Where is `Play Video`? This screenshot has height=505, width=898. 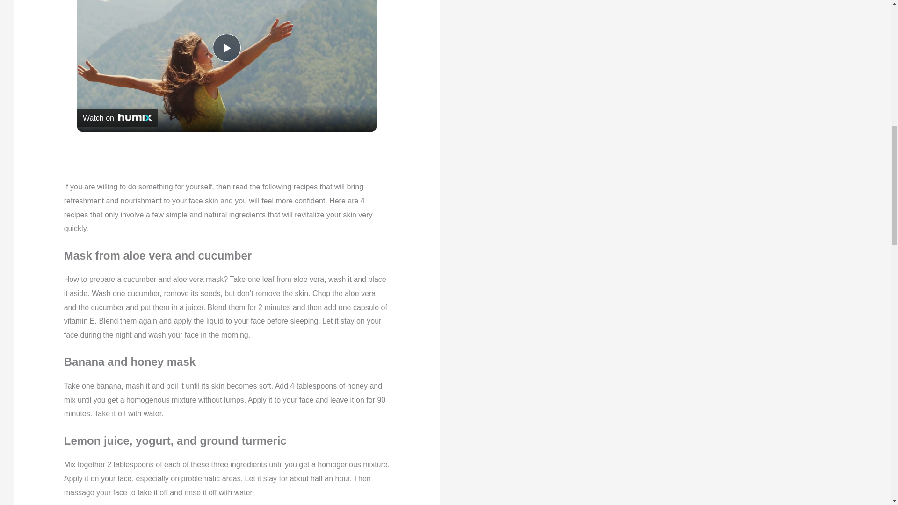
Play Video is located at coordinates (226, 48).